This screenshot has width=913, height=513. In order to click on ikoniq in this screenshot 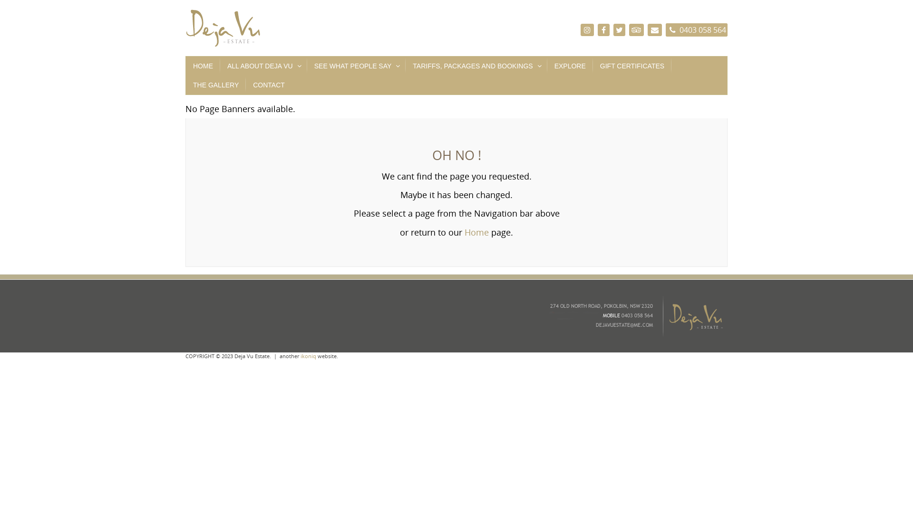, I will do `click(308, 356)`.